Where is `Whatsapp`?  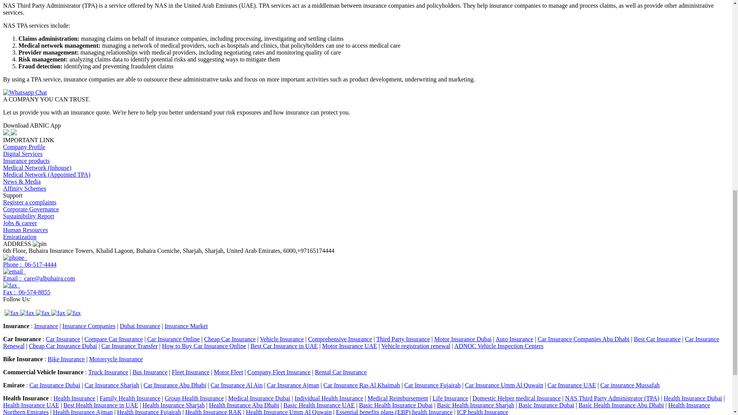 Whatsapp is located at coordinates (74, 313).